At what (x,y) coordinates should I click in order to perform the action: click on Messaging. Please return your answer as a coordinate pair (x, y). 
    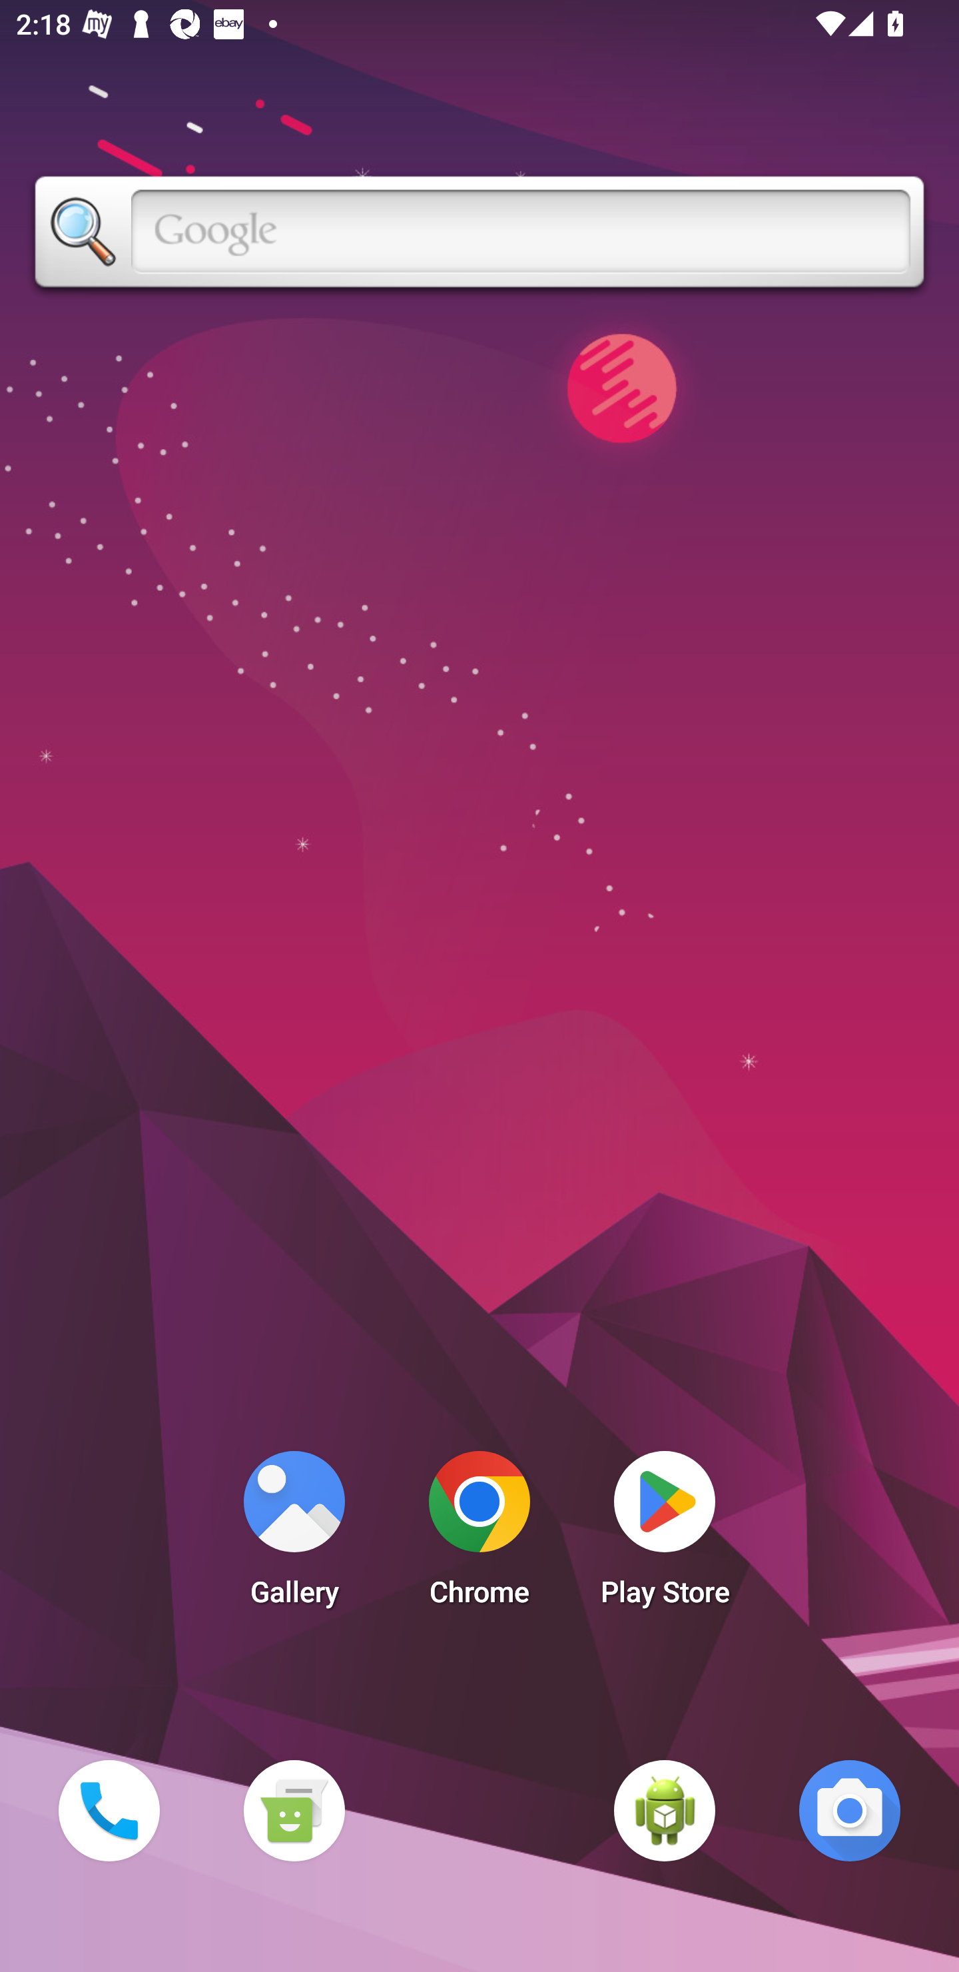
    Looking at the image, I should click on (294, 1810).